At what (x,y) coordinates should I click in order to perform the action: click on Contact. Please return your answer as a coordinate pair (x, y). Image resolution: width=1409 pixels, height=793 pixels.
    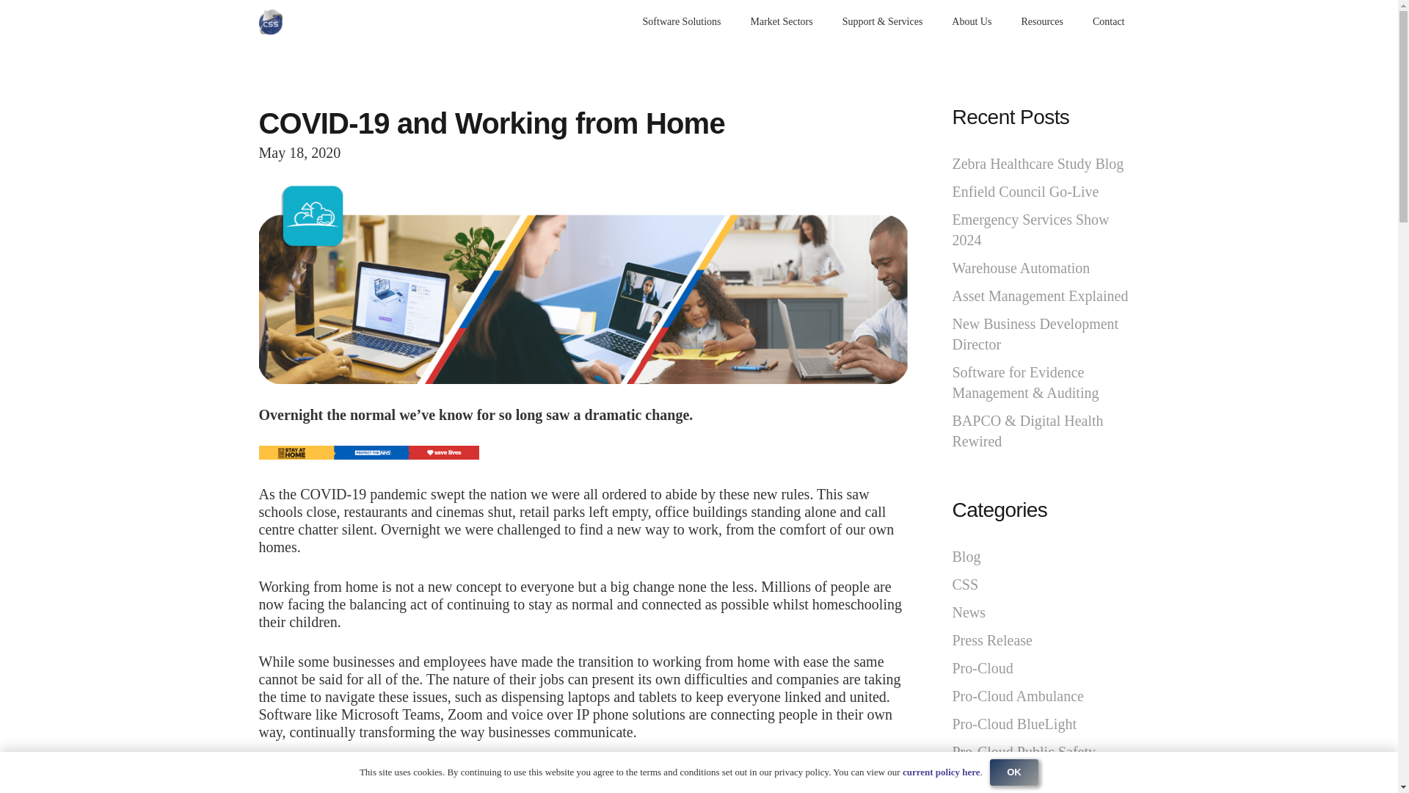
    Looking at the image, I should click on (1108, 22).